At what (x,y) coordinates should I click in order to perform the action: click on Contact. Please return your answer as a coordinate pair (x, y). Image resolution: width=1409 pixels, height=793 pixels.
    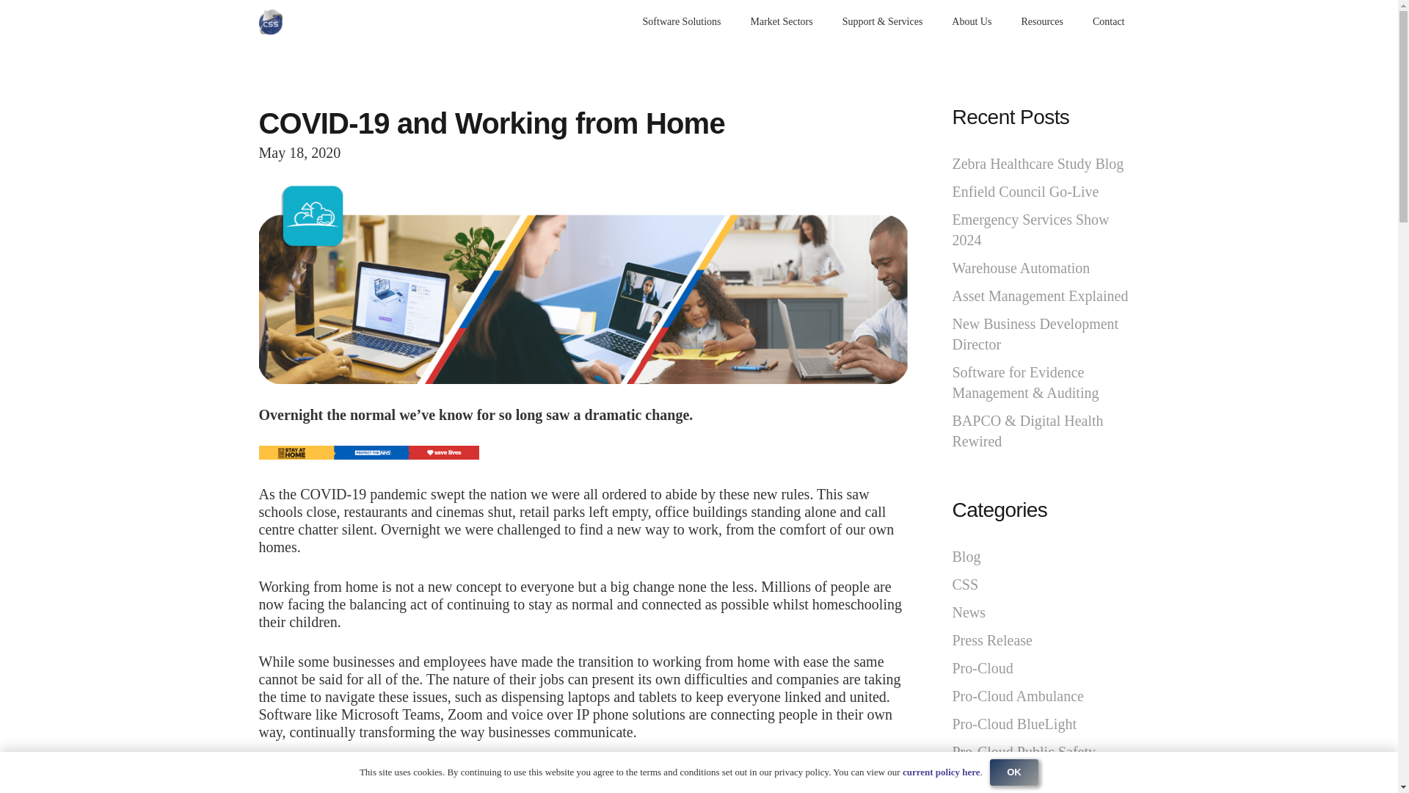
    Looking at the image, I should click on (1108, 22).